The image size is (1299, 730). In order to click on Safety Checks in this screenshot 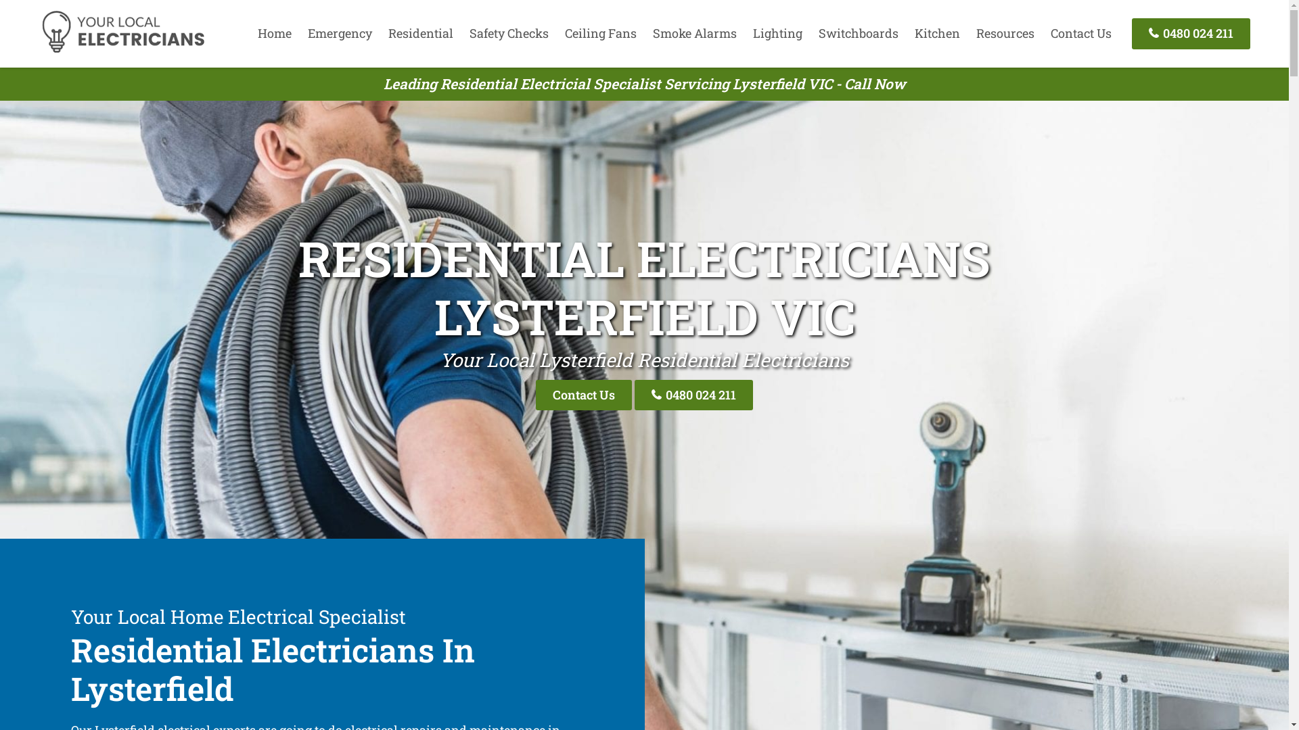, I will do `click(509, 33)`.